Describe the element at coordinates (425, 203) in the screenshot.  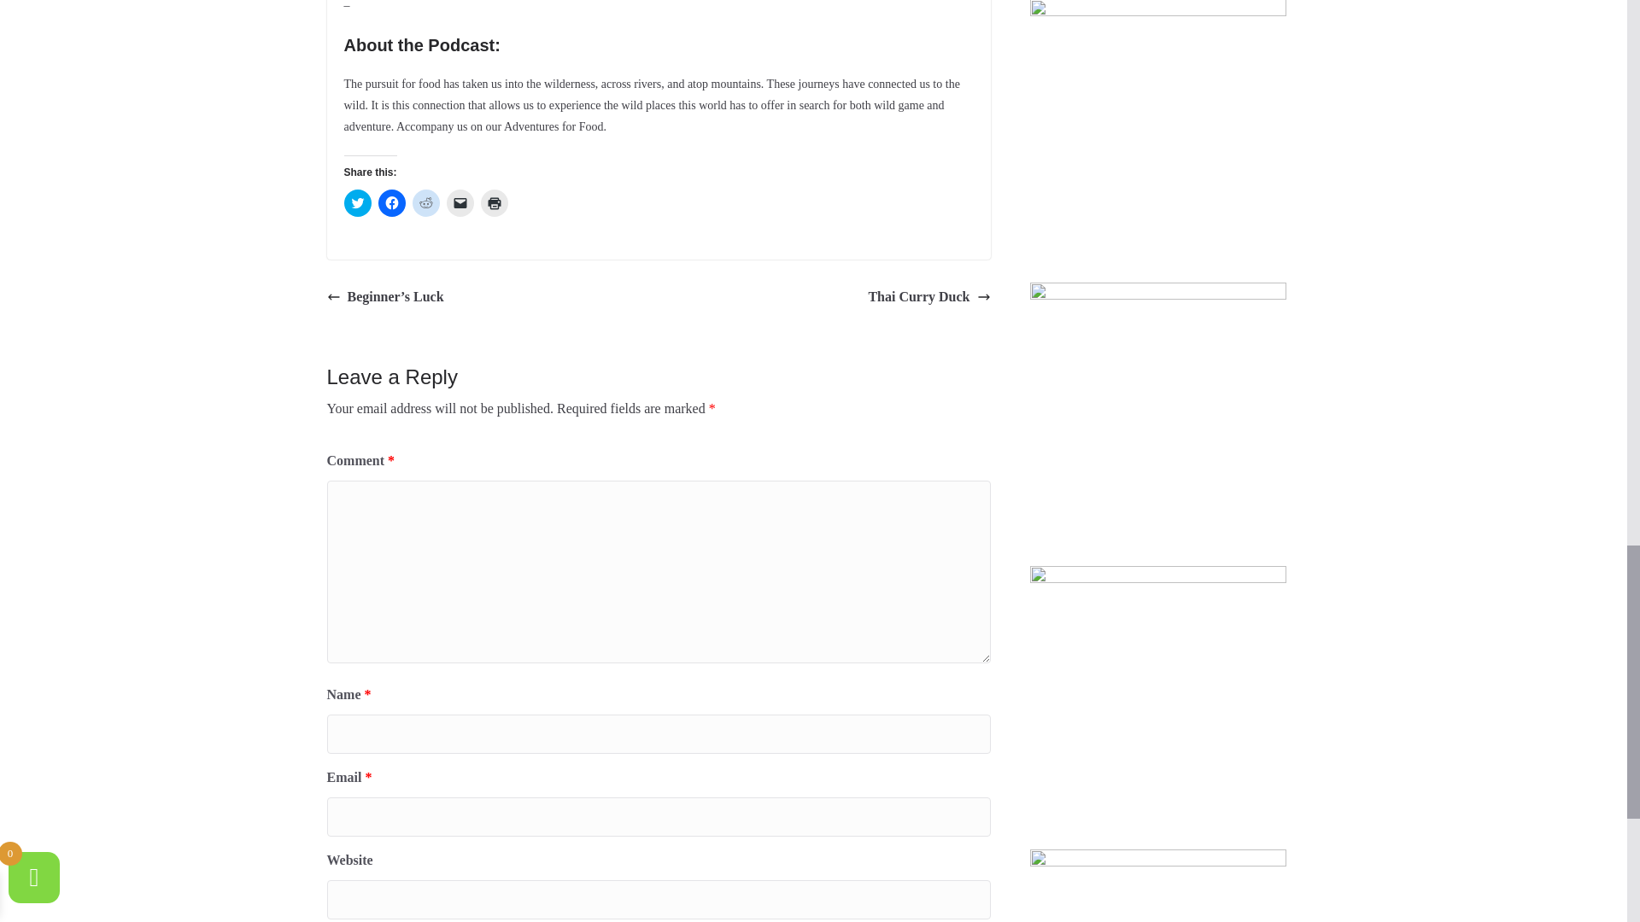
I see `Click to share on Reddit` at that location.